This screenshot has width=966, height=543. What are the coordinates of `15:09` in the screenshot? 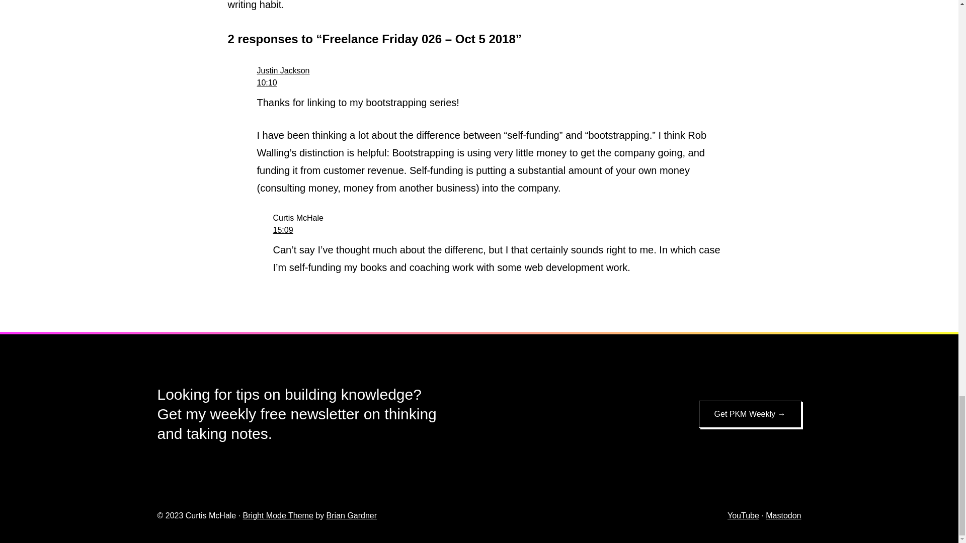 It's located at (282, 230).